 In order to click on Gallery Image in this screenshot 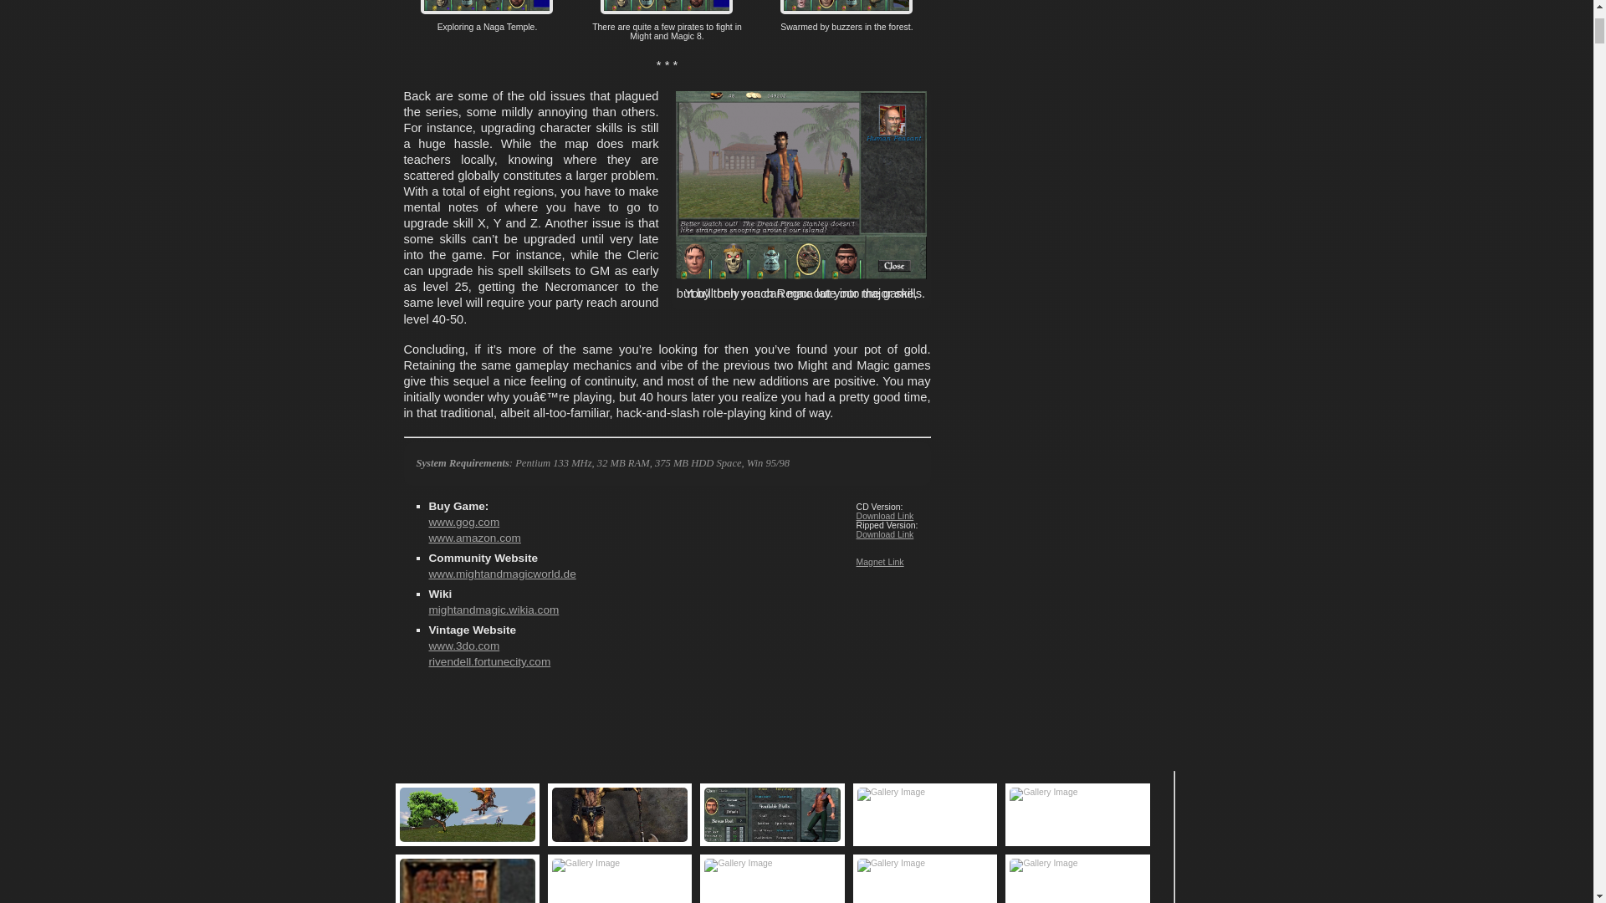, I will do `click(467, 814)`.